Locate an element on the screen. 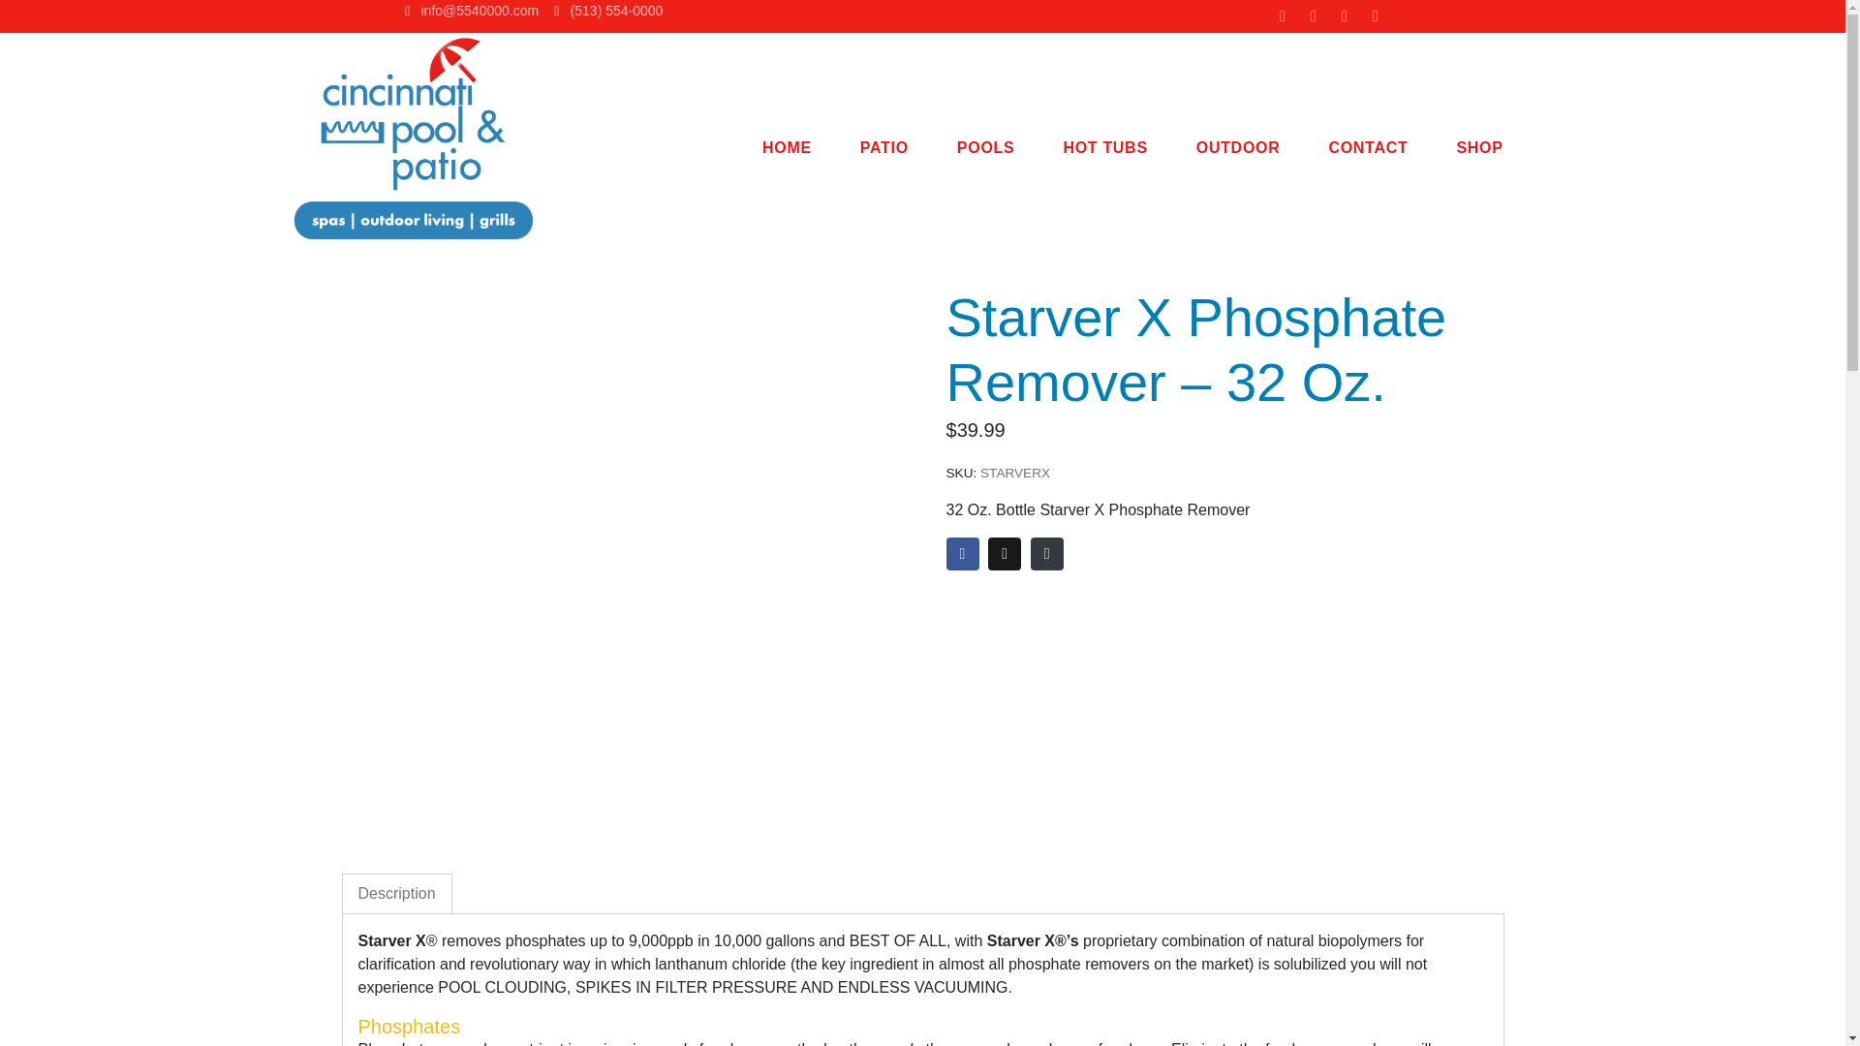 This screenshot has height=1046, width=1860. OUTDOOR is located at coordinates (1238, 147).